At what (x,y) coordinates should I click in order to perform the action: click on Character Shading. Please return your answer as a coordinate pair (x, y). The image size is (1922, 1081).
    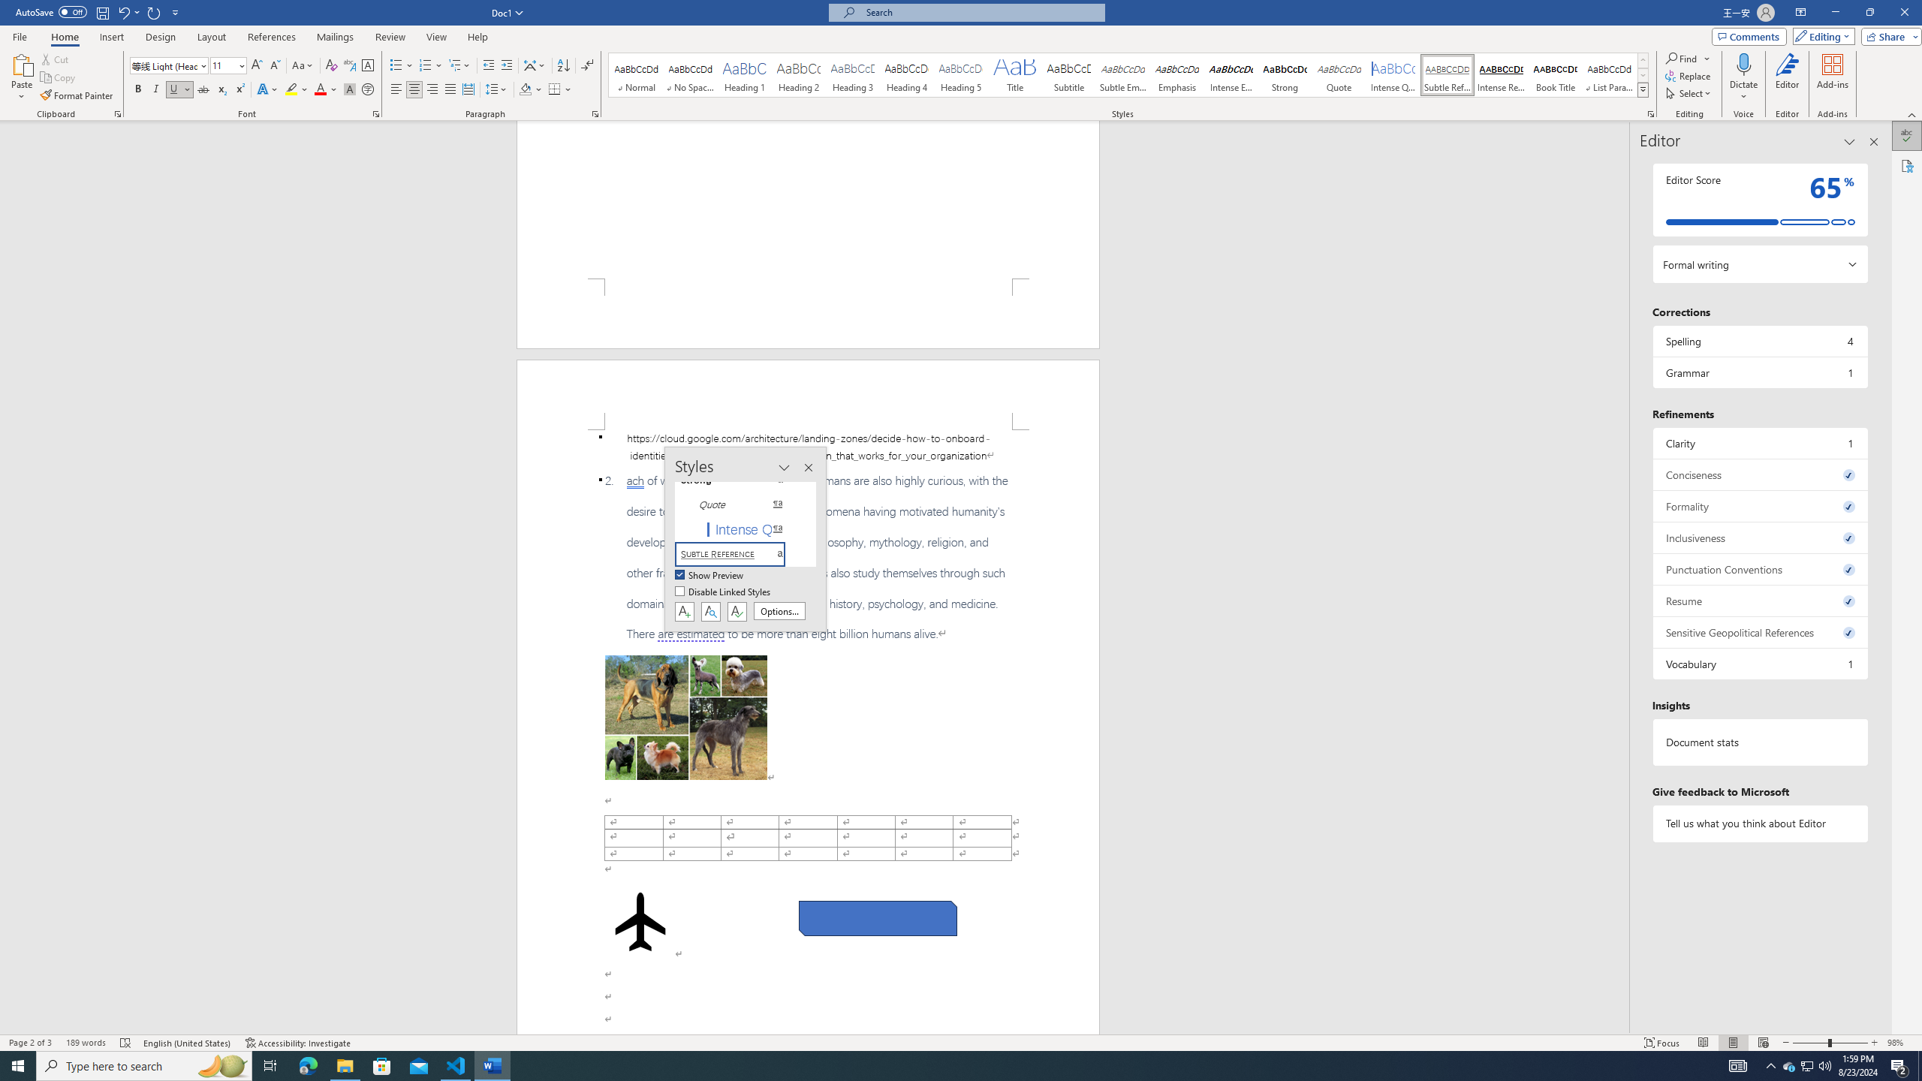
    Looking at the image, I should click on (350, 90).